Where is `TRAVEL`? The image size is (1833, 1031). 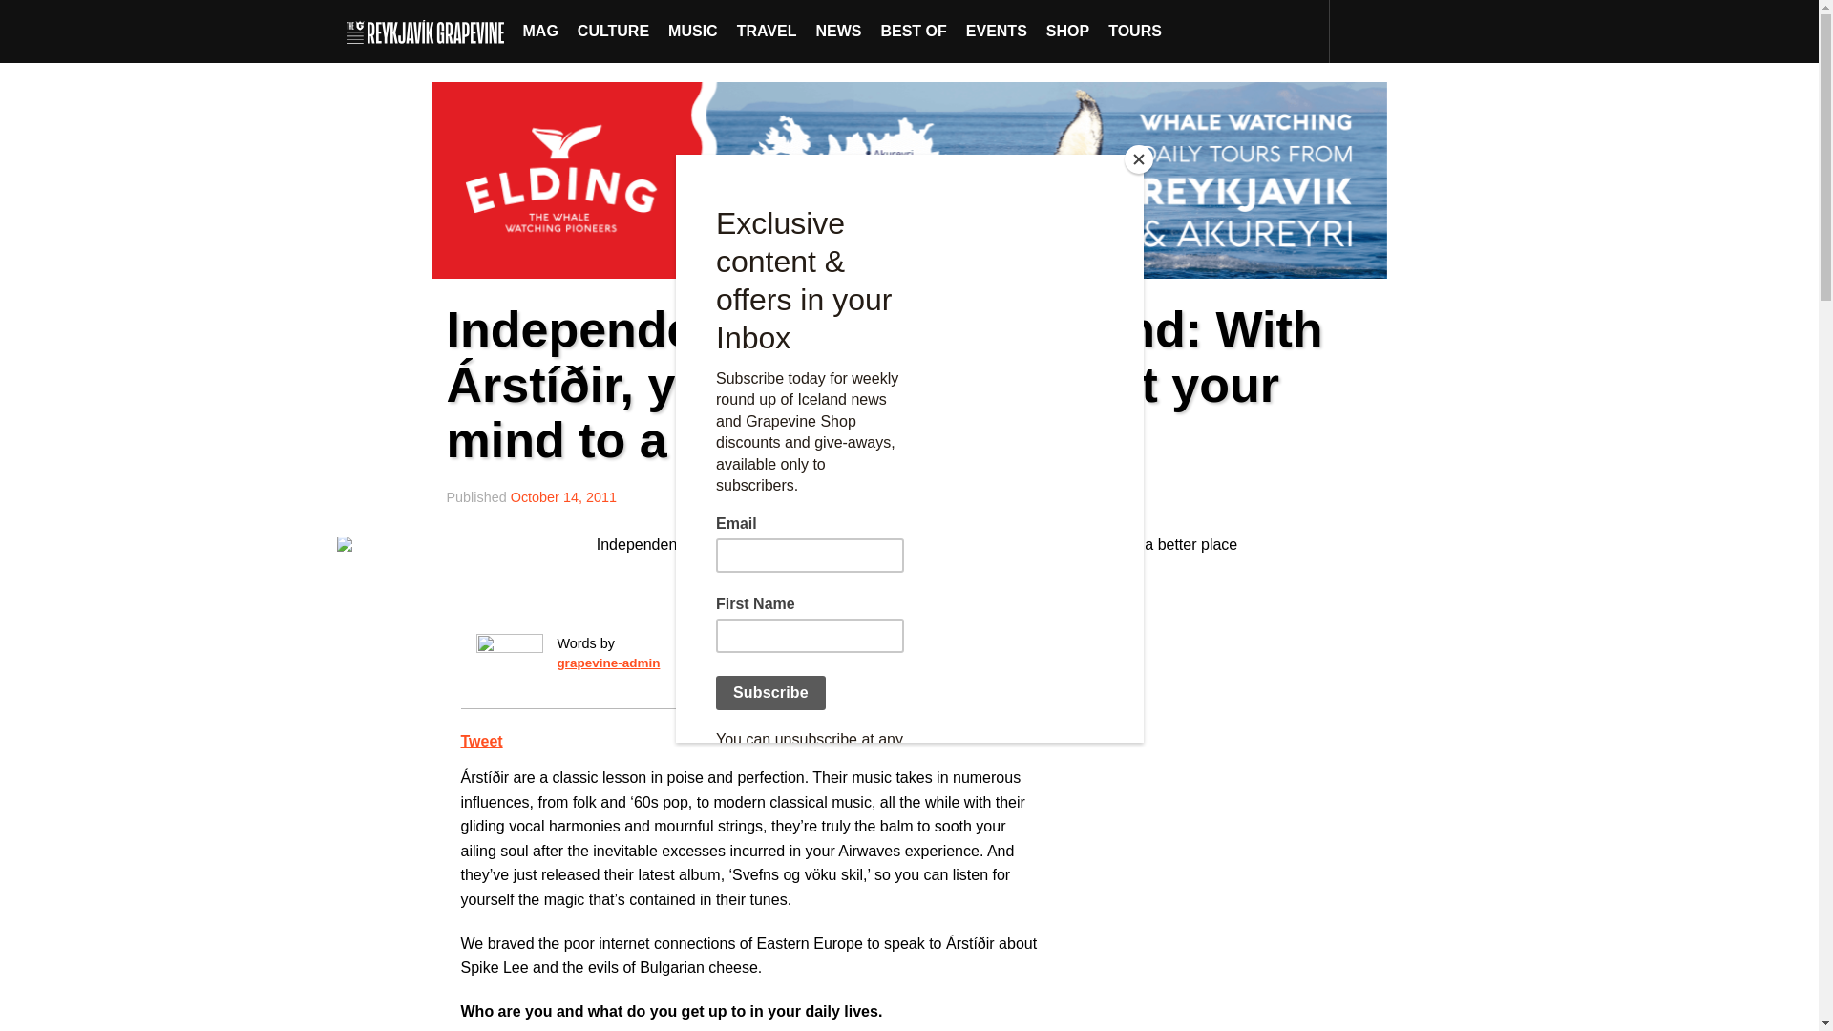
TRAVEL is located at coordinates (767, 31).